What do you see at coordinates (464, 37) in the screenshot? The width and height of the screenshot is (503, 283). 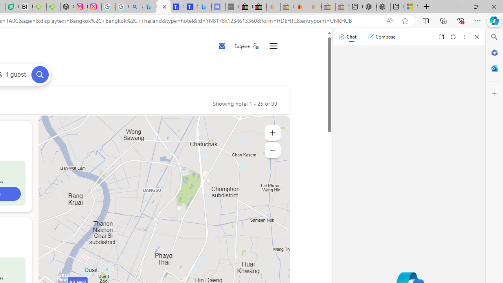 I see `More options` at bounding box center [464, 37].